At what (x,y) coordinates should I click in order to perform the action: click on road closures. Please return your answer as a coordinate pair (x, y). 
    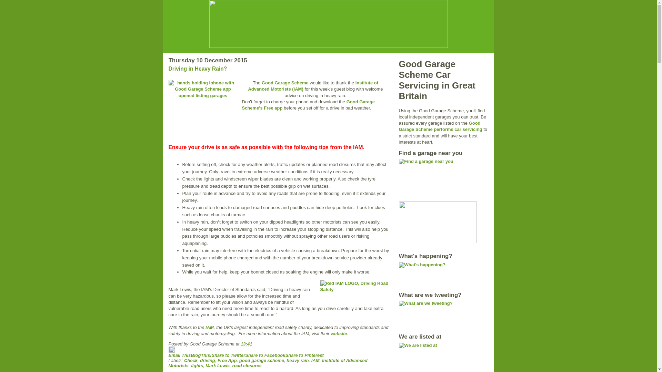
    Looking at the image, I should click on (247, 366).